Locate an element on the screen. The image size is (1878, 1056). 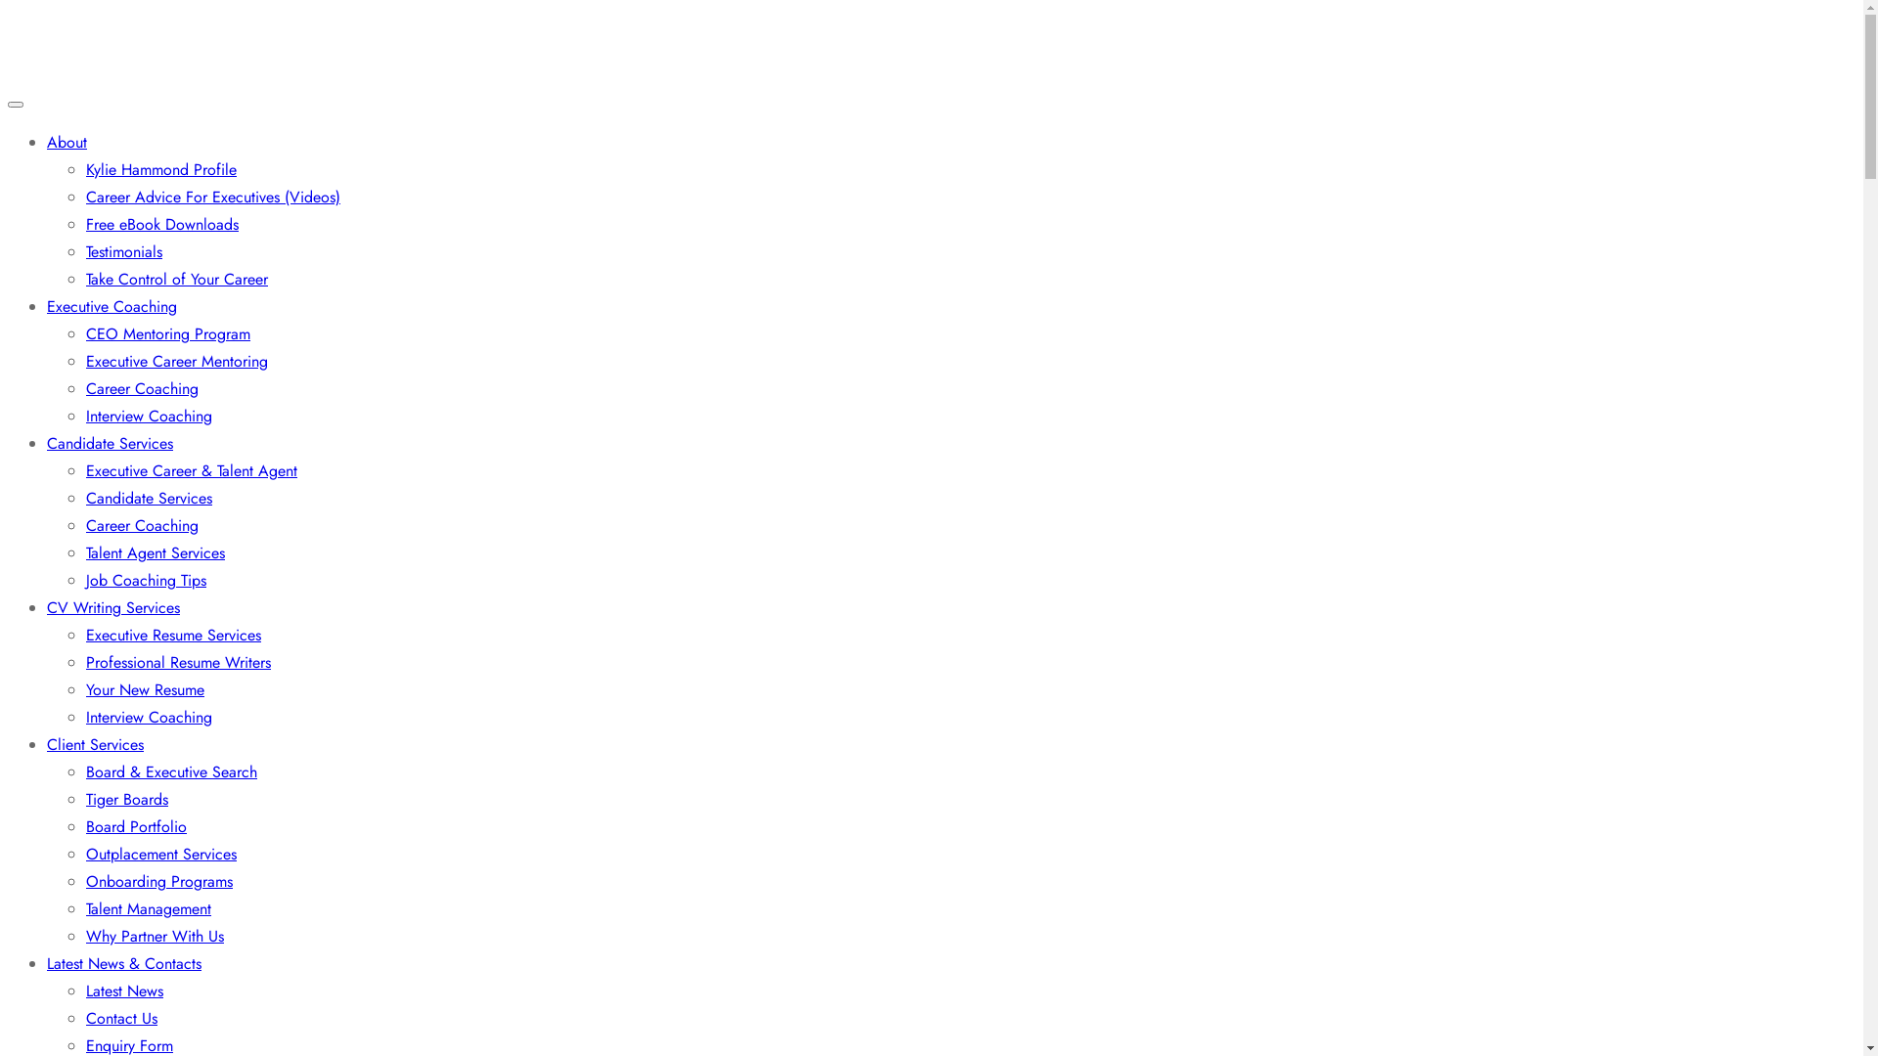
Testimonials is located at coordinates (124, 252).